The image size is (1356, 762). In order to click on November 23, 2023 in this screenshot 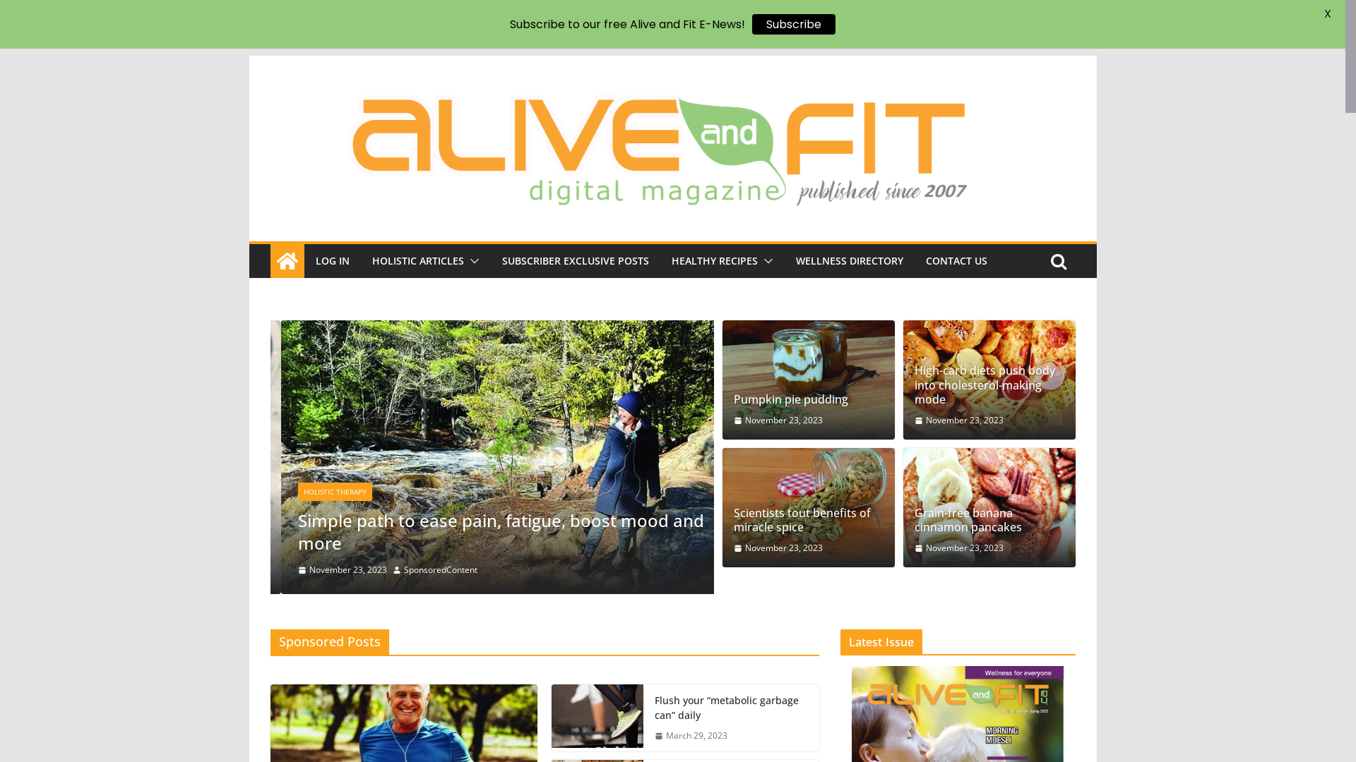, I will do `click(778, 548)`.